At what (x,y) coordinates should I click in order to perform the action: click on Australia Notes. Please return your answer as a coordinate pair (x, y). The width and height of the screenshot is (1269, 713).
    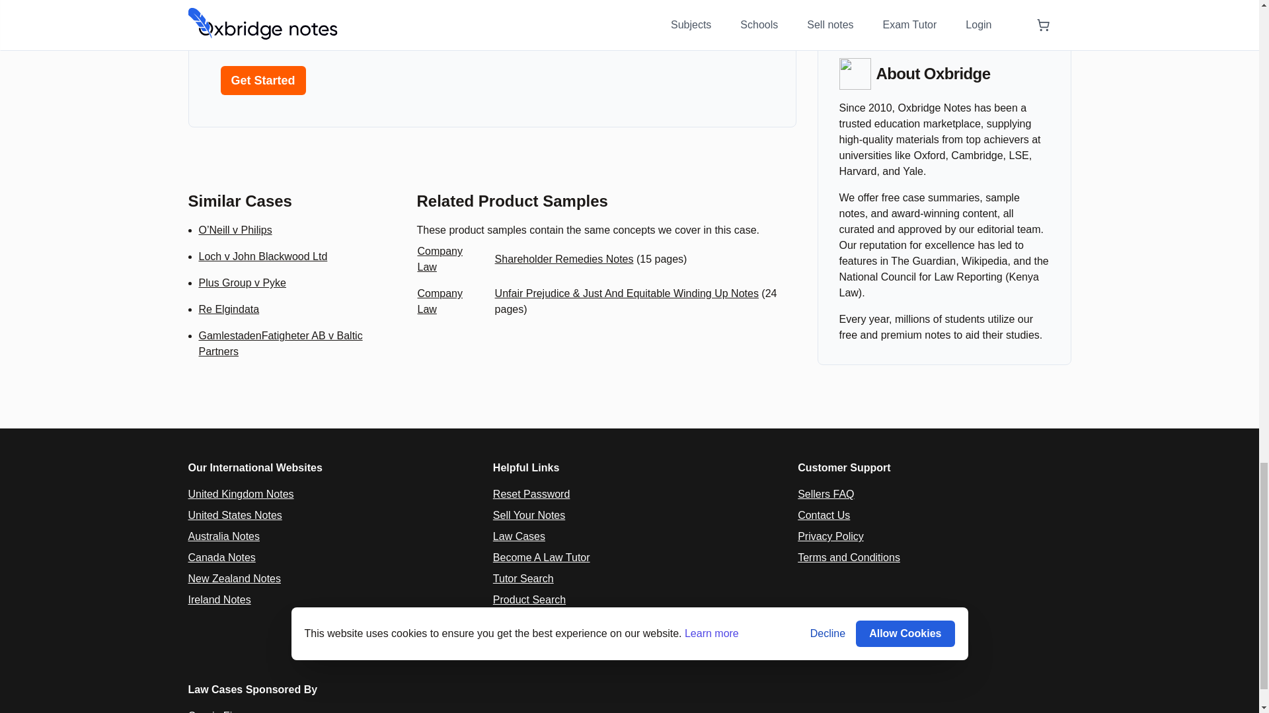
    Looking at the image, I should click on (223, 536).